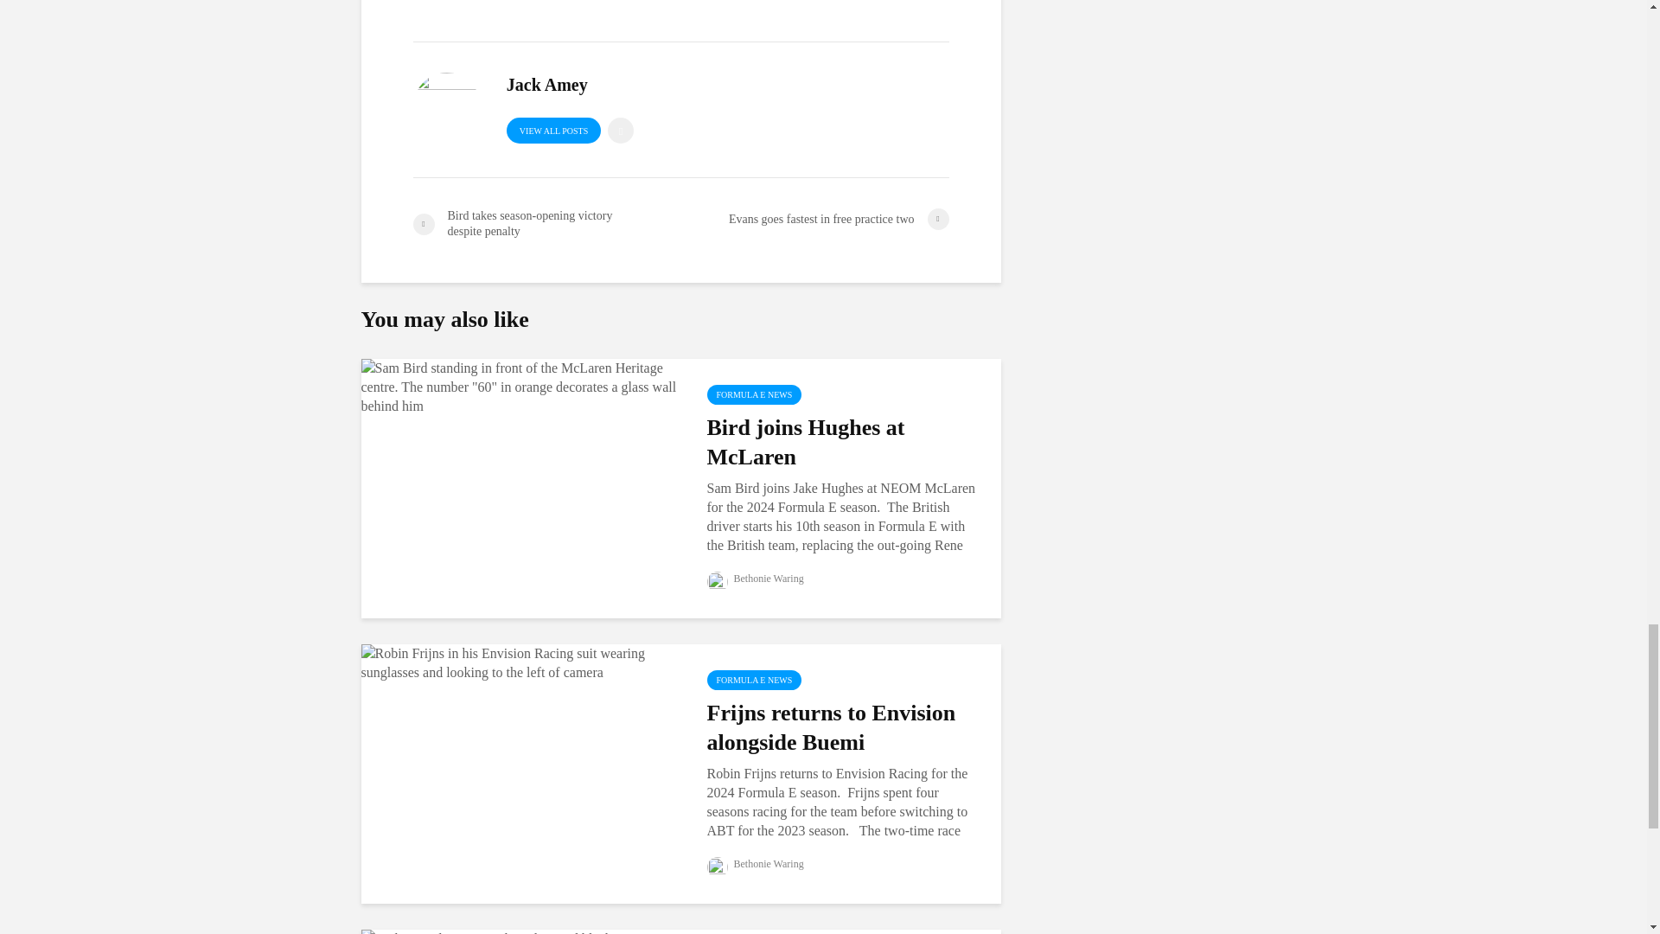  What do you see at coordinates (520, 662) in the screenshot?
I see `Frijns returns to Envision alongside Buemi` at bounding box center [520, 662].